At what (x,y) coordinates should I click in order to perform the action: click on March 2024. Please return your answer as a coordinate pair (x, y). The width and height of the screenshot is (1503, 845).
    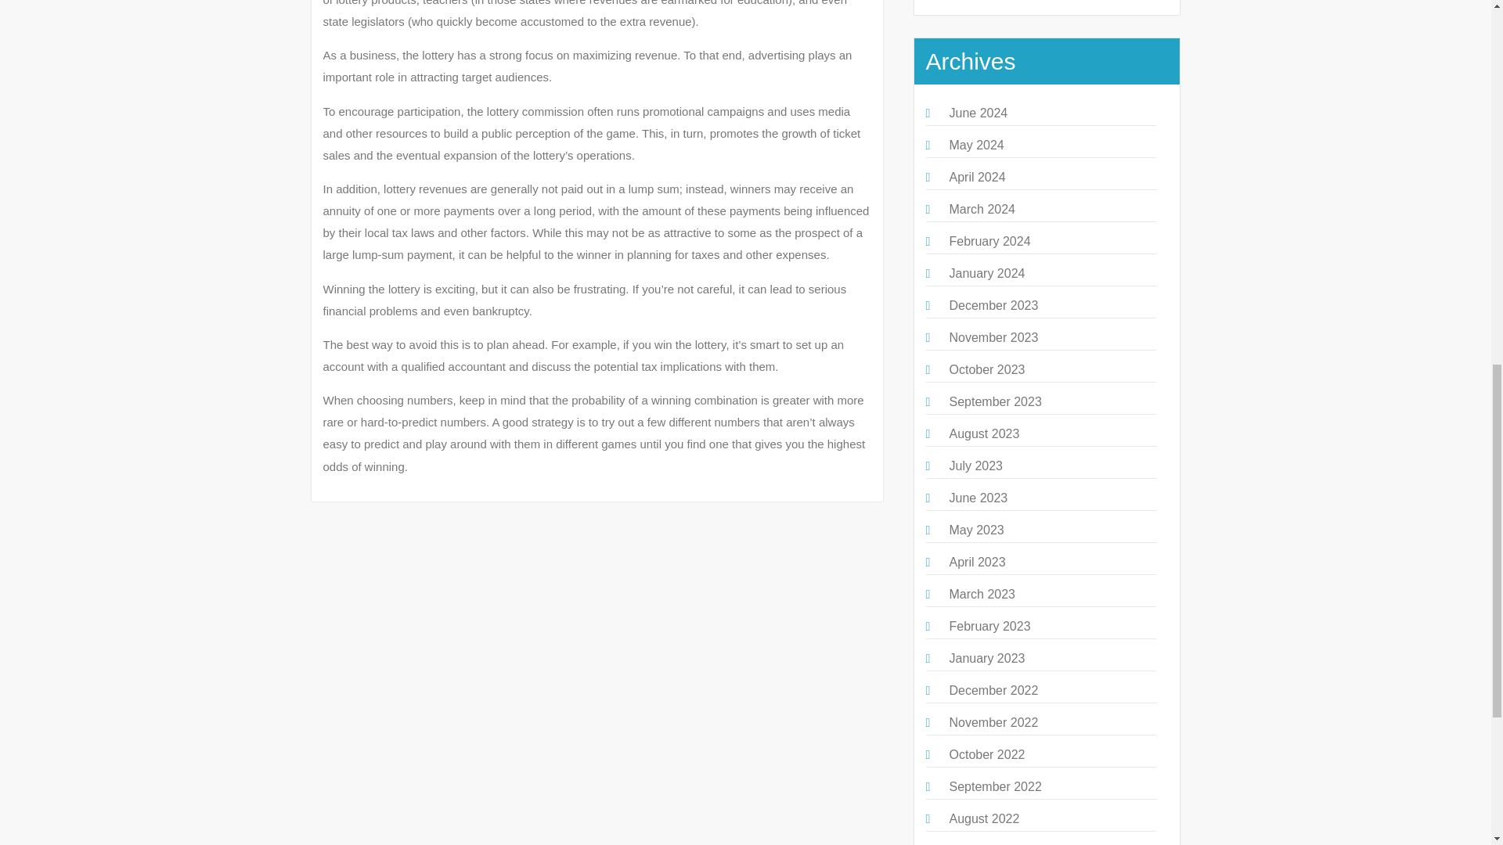
    Looking at the image, I should click on (982, 210).